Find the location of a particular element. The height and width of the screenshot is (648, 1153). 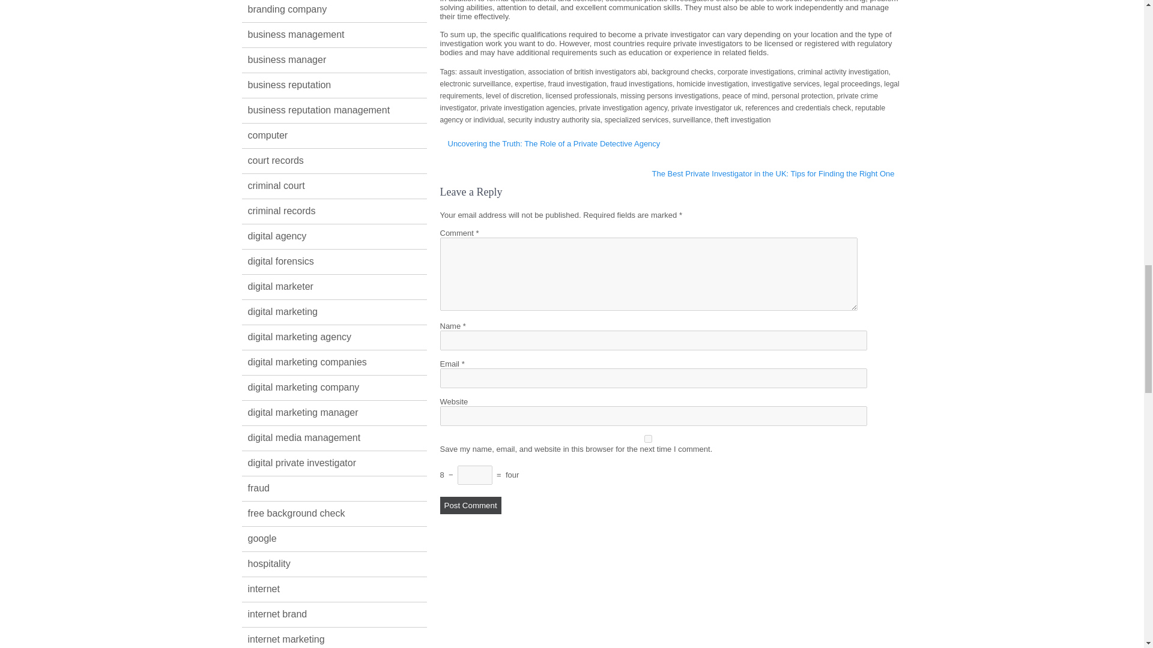

surveillance is located at coordinates (691, 120).